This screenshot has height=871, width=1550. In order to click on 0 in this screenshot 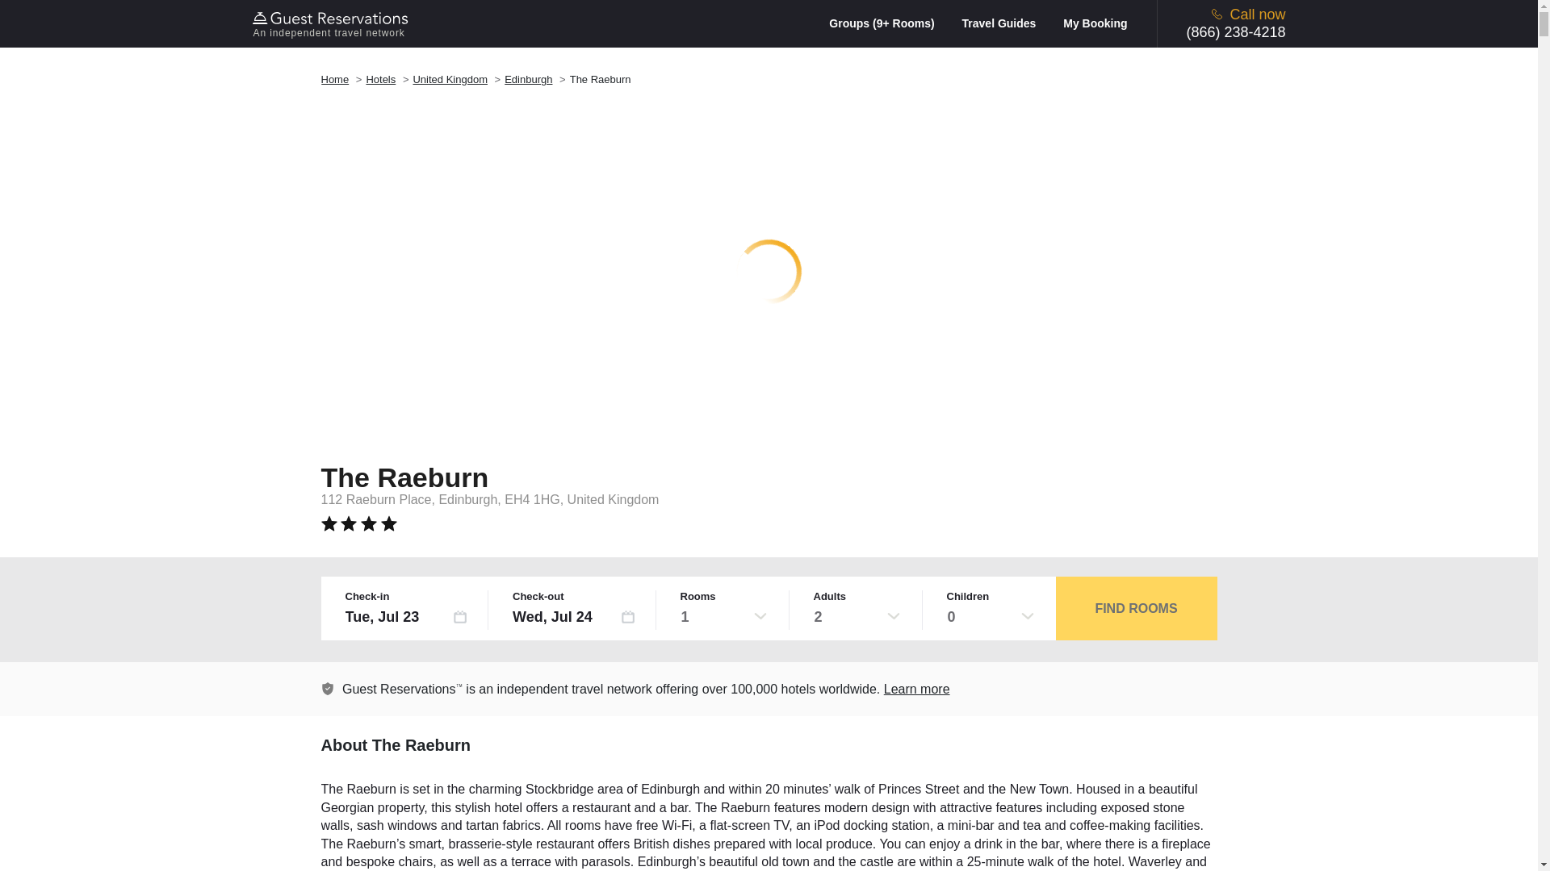, I will do `click(990, 616)`.